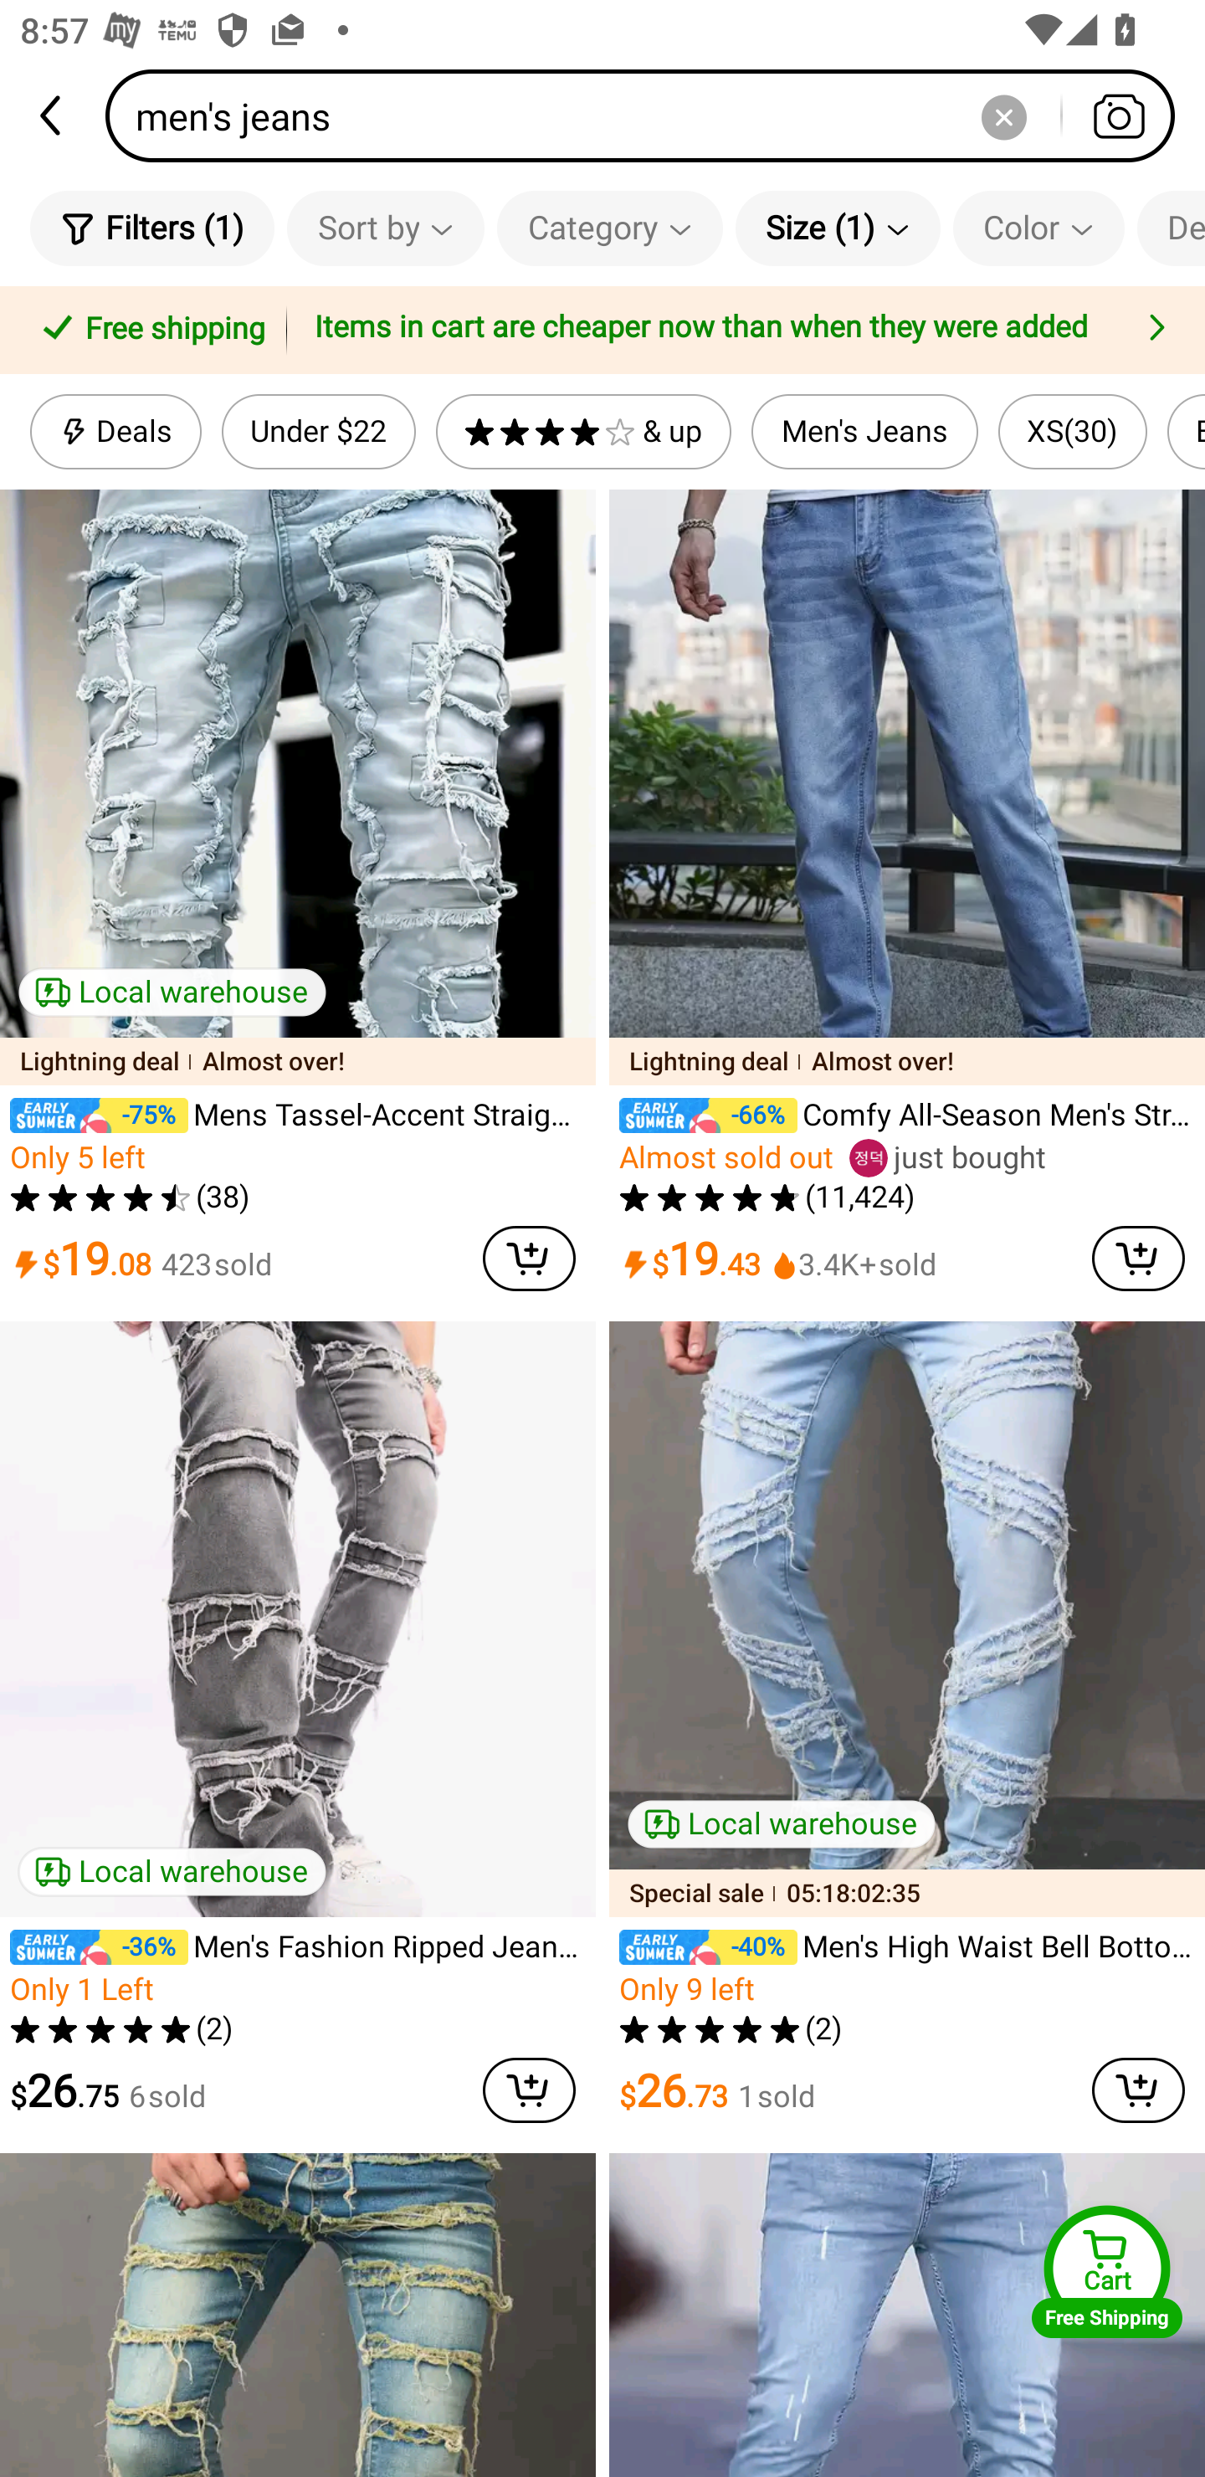 The width and height of the screenshot is (1205, 2477). Describe the element at coordinates (385, 228) in the screenshot. I see `Sort by` at that location.